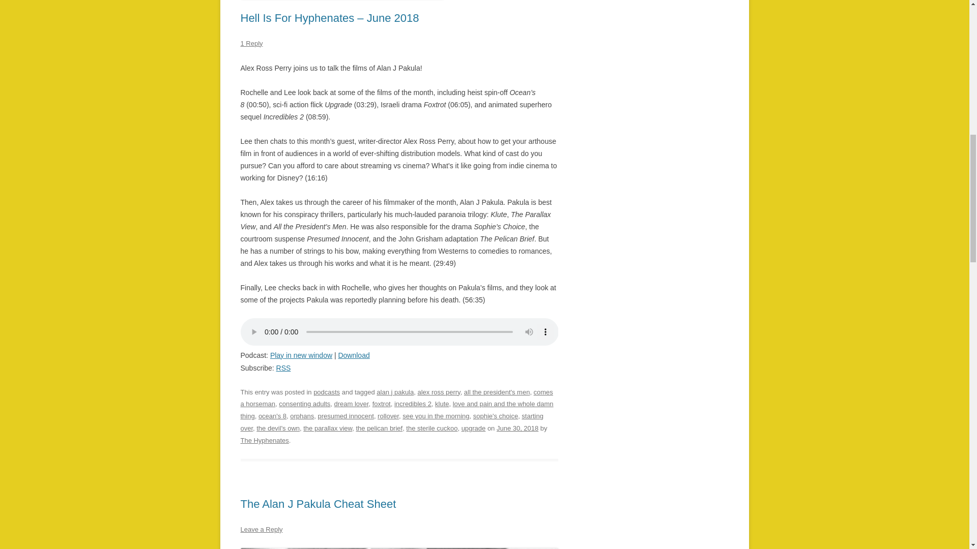  Describe the element at coordinates (392, 422) in the screenshot. I see `starting over` at that location.